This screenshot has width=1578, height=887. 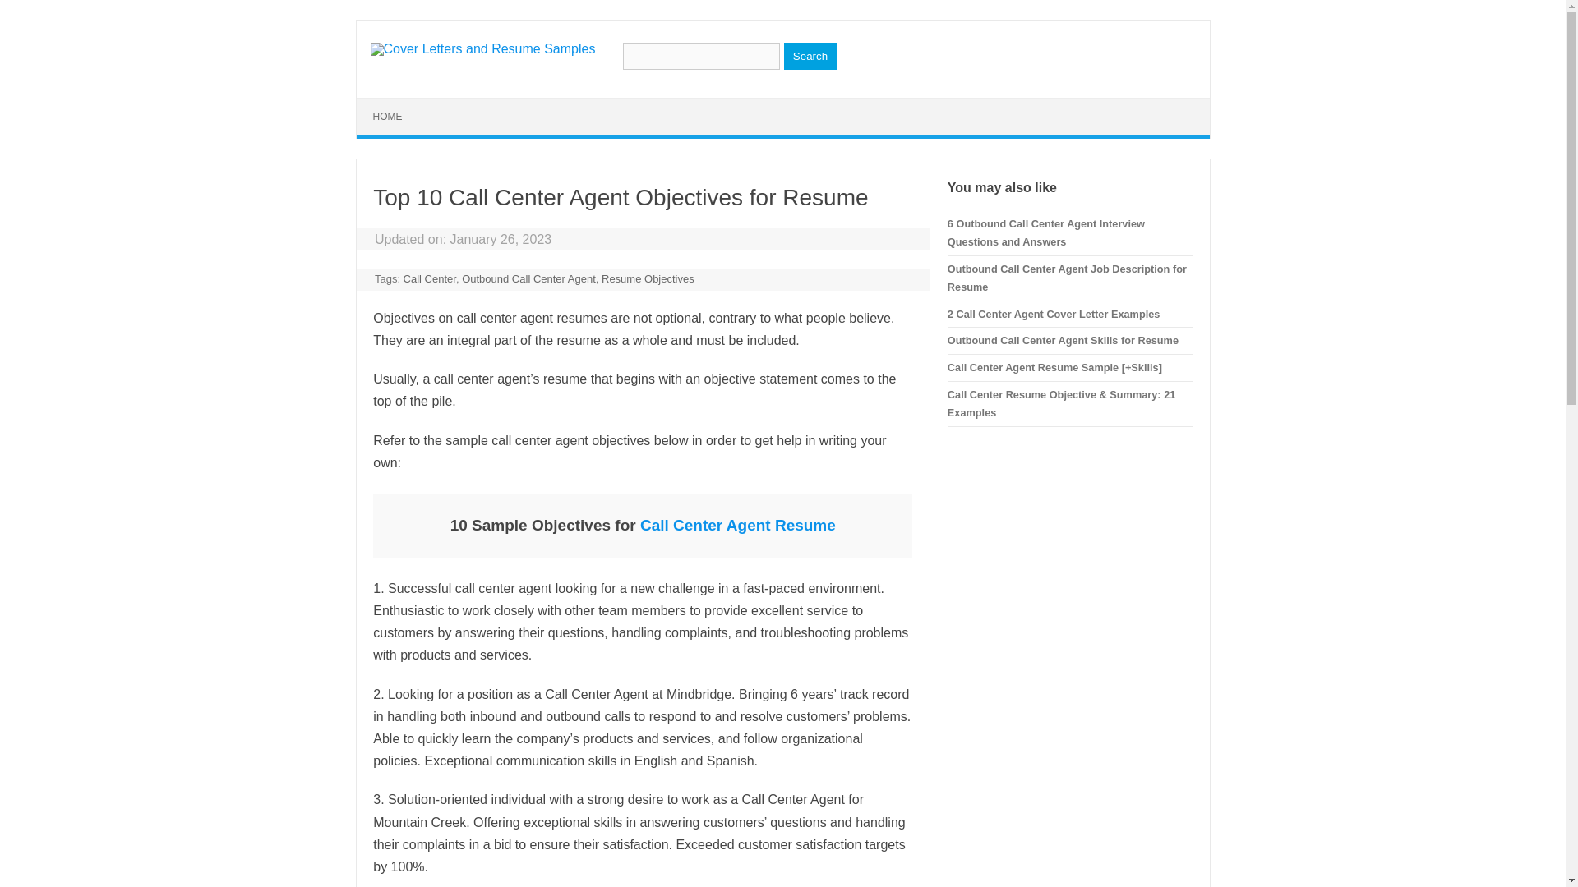 What do you see at coordinates (1064, 340) in the screenshot?
I see `Outbound Call Center Agent Skills for Resume` at bounding box center [1064, 340].